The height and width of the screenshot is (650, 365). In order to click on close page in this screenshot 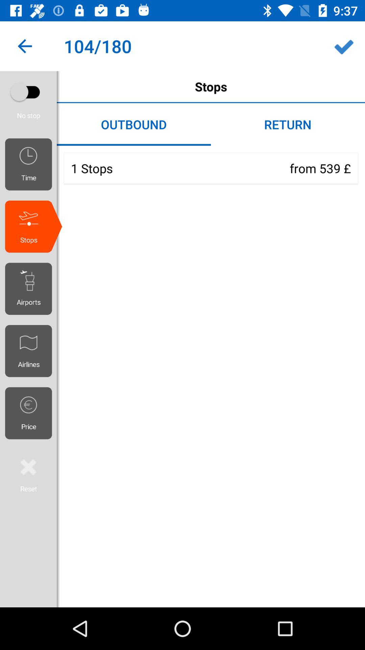, I will do `click(28, 474)`.